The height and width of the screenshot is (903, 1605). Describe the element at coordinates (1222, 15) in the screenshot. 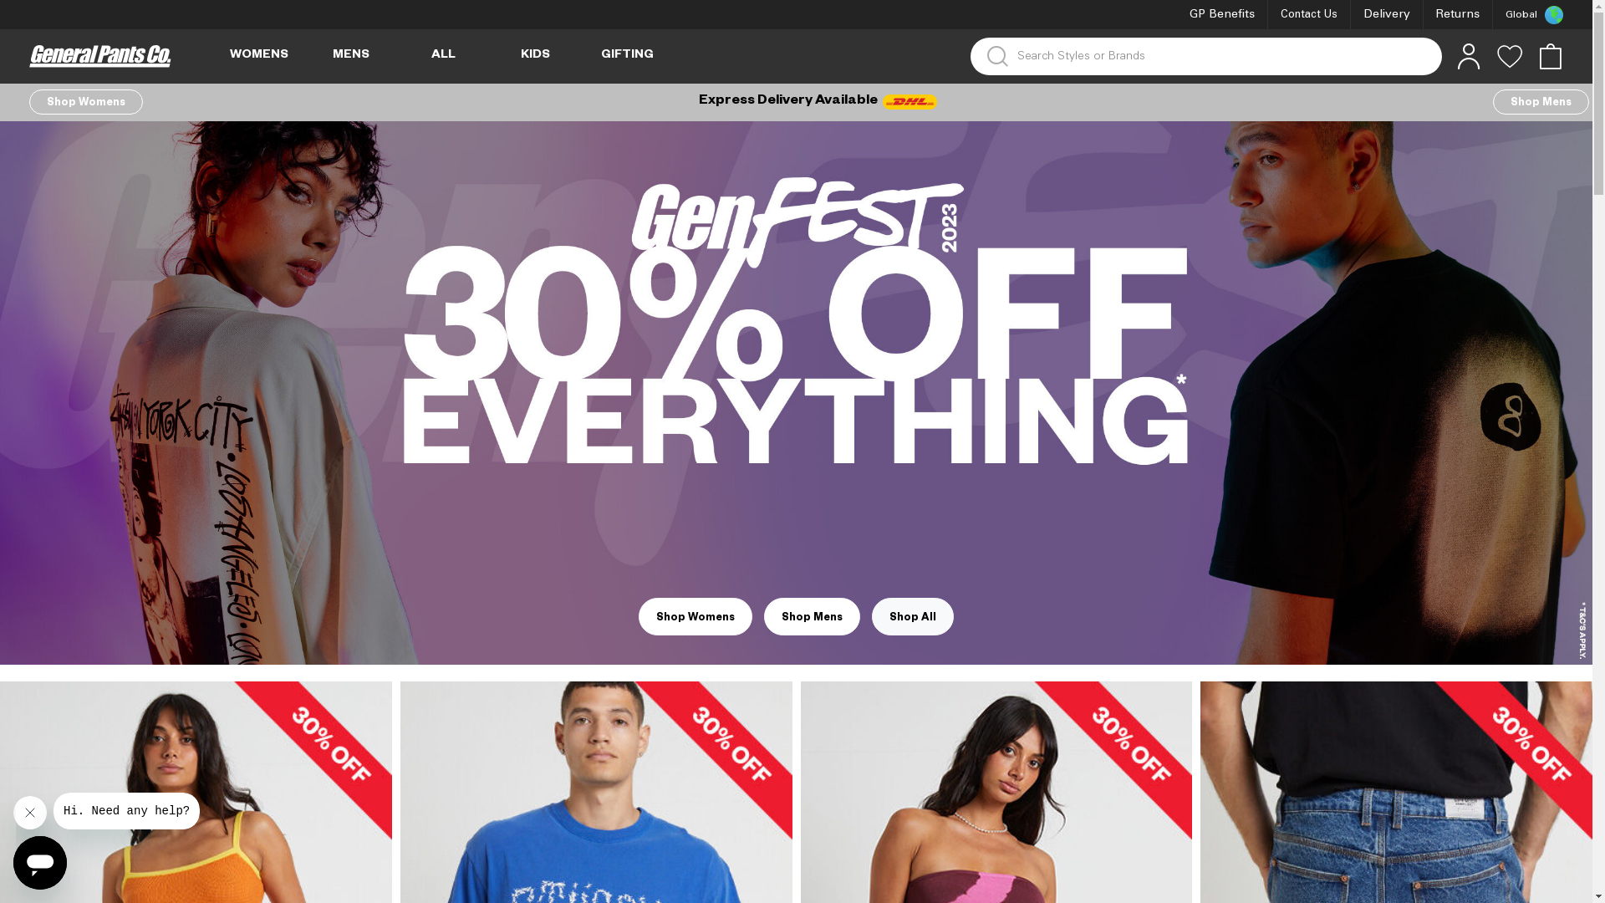

I see `GP Benefits` at that location.